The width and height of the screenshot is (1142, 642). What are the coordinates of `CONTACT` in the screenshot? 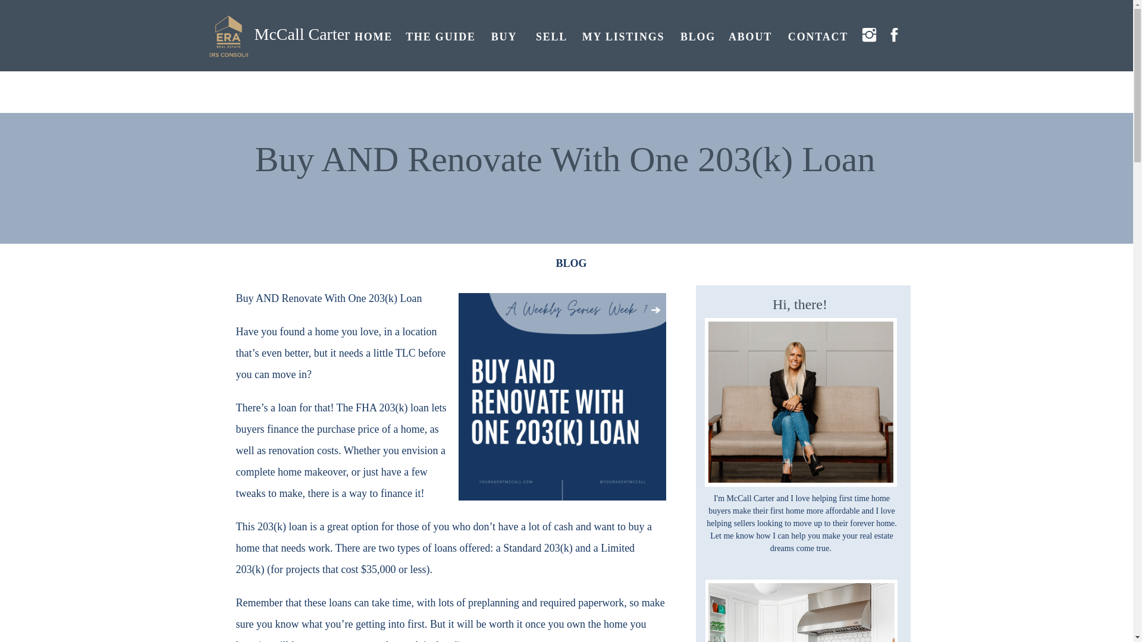 It's located at (818, 35).